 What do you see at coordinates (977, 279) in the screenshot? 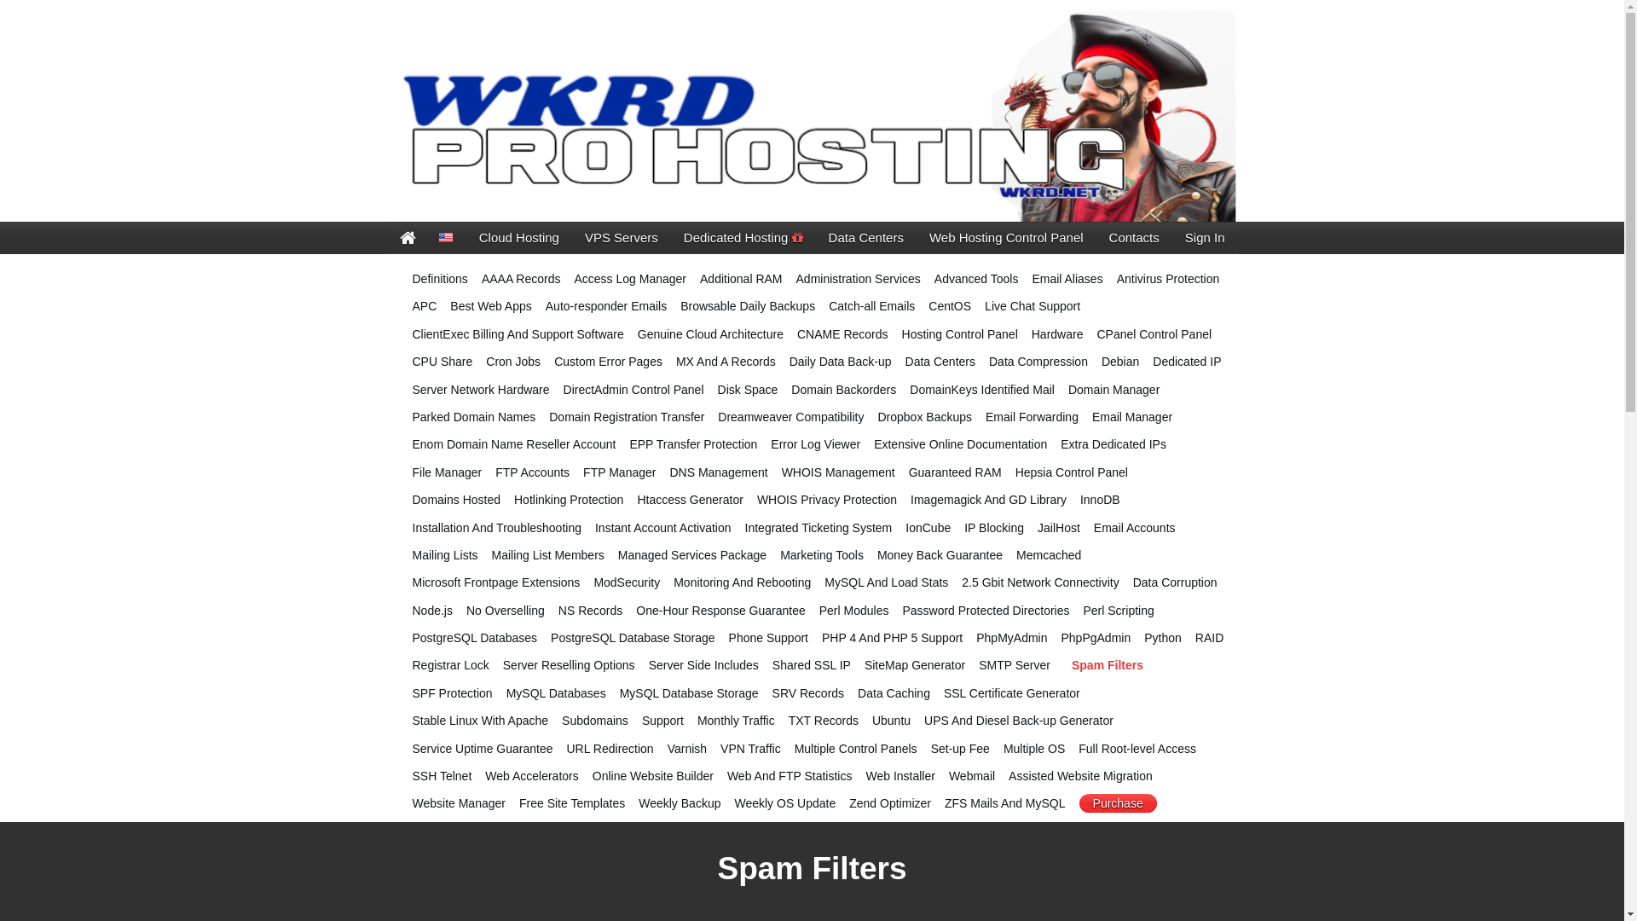
I see `Advanced Tools` at bounding box center [977, 279].